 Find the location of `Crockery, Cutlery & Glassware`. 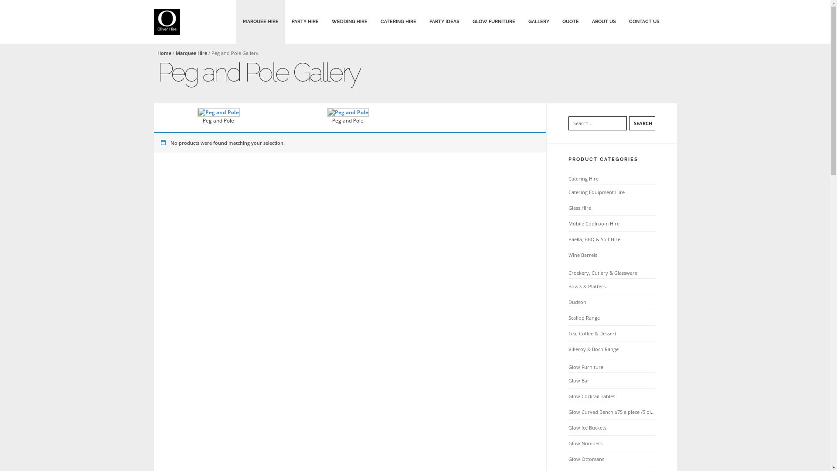

Crockery, Cutlery & Glassware is located at coordinates (603, 273).